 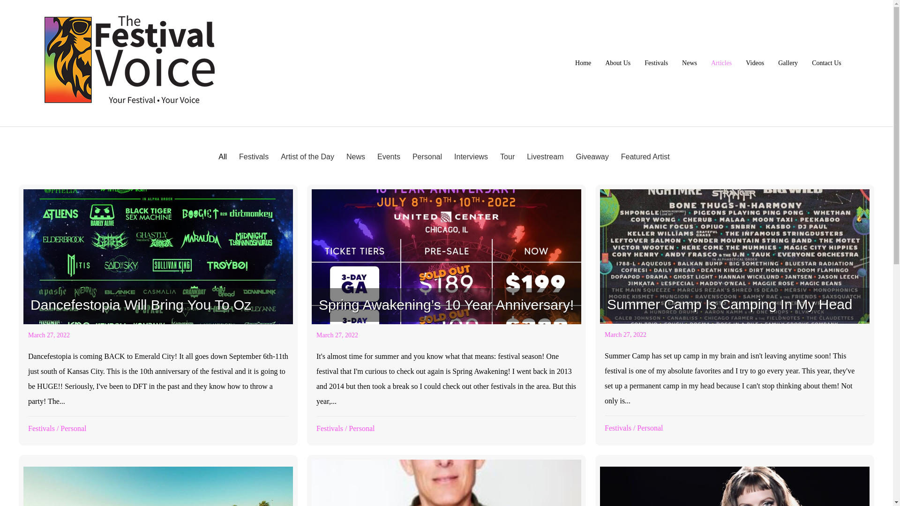 What do you see at coordinates (583, 63) in the screenshot?
I see `Visit the homepage` at bounding box center [583, 63].